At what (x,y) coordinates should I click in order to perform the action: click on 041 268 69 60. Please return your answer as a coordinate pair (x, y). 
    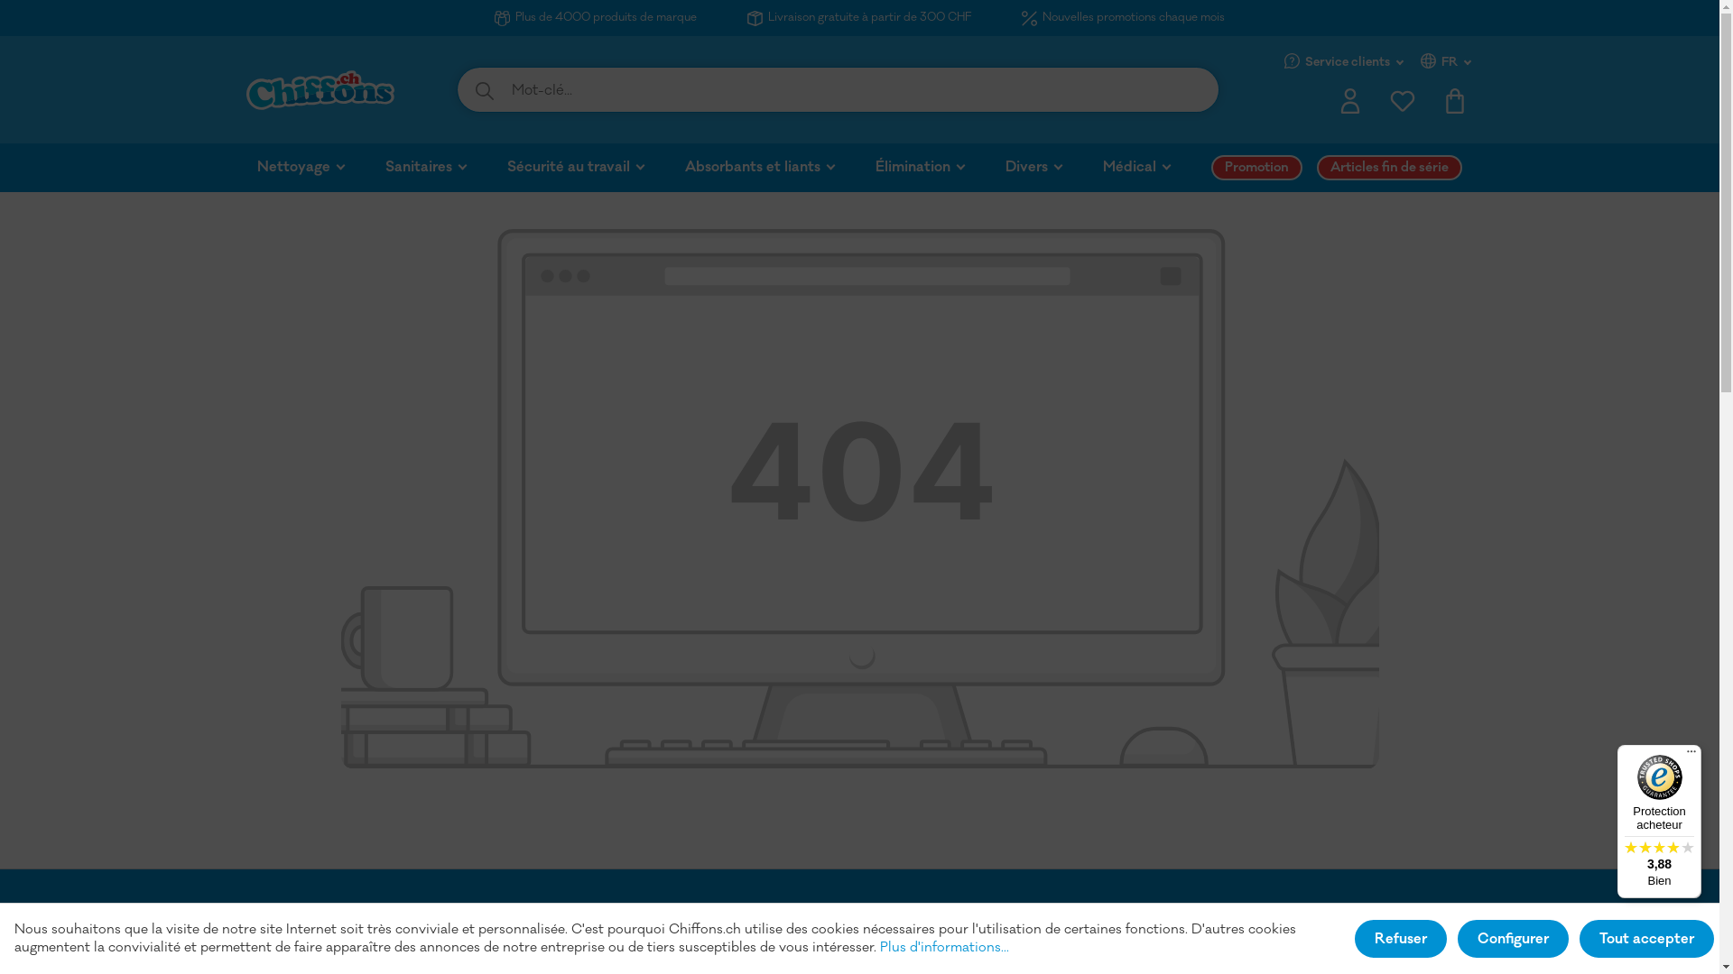
    Looking at the image, I should click on (365, 913).